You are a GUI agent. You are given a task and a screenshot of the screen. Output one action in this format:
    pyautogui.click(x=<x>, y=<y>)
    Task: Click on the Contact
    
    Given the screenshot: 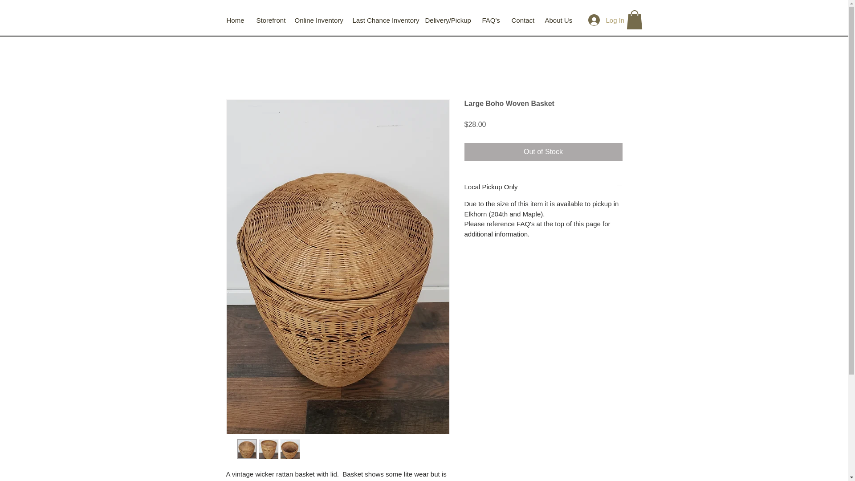 What is the action you would take?
    pyautogui.click(x=527, y=20)
    